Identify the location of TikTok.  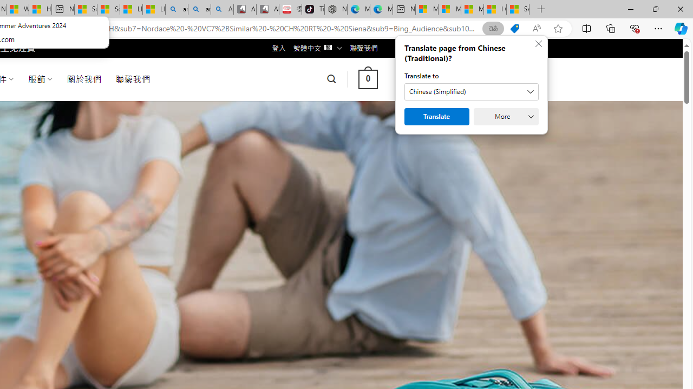
(313, 10).